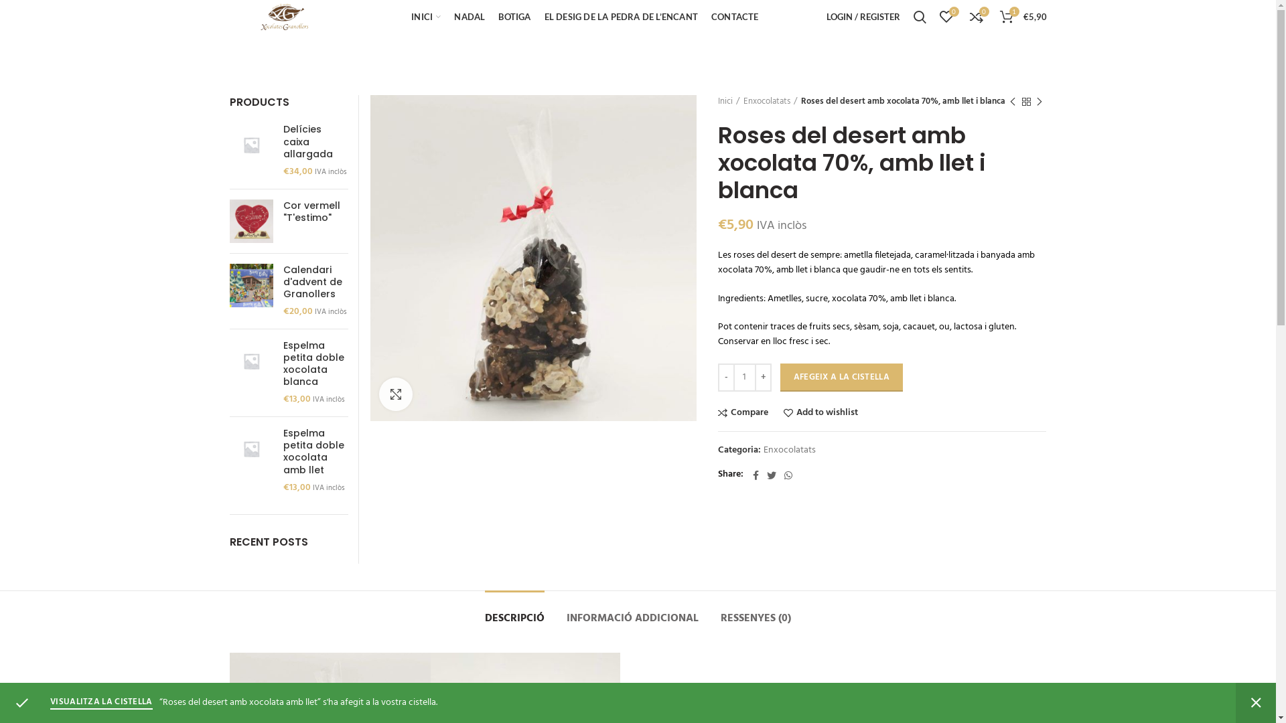  What do you see at coordinates (770, 102) in the screenshot?
I see `Enxocolatats` at bounding box center [770, 102].